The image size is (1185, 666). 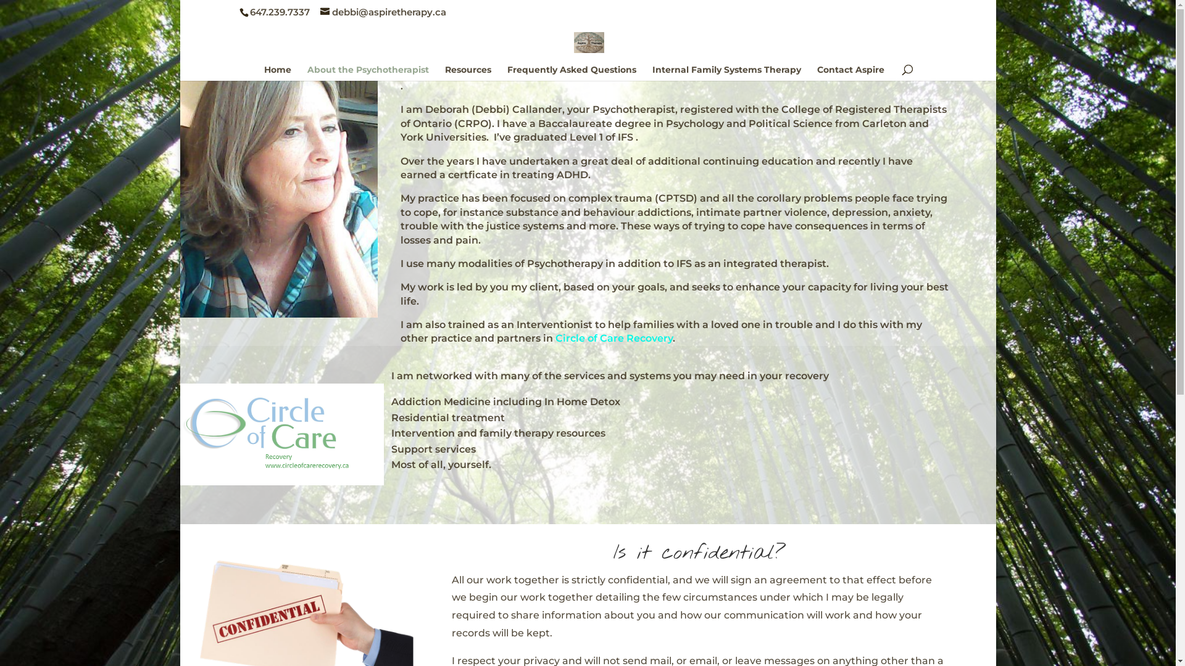 What do you see at coordinates (278, 73) in the screenshot?
I see `Home` at bounding box center [278, 73].